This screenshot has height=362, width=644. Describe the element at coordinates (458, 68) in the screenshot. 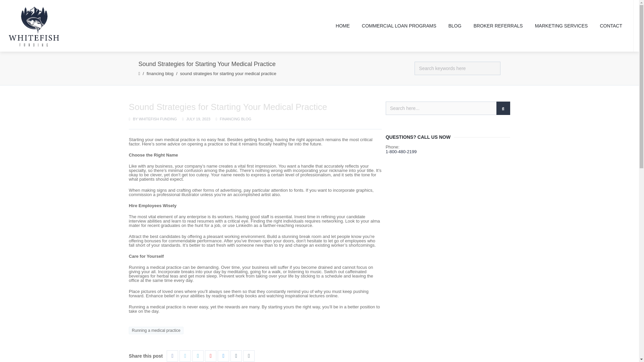

I see `Search keywords here` at that location.